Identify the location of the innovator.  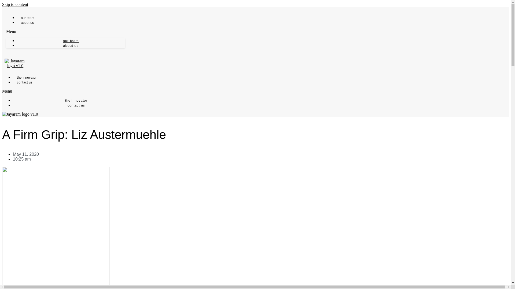
(76, 101).